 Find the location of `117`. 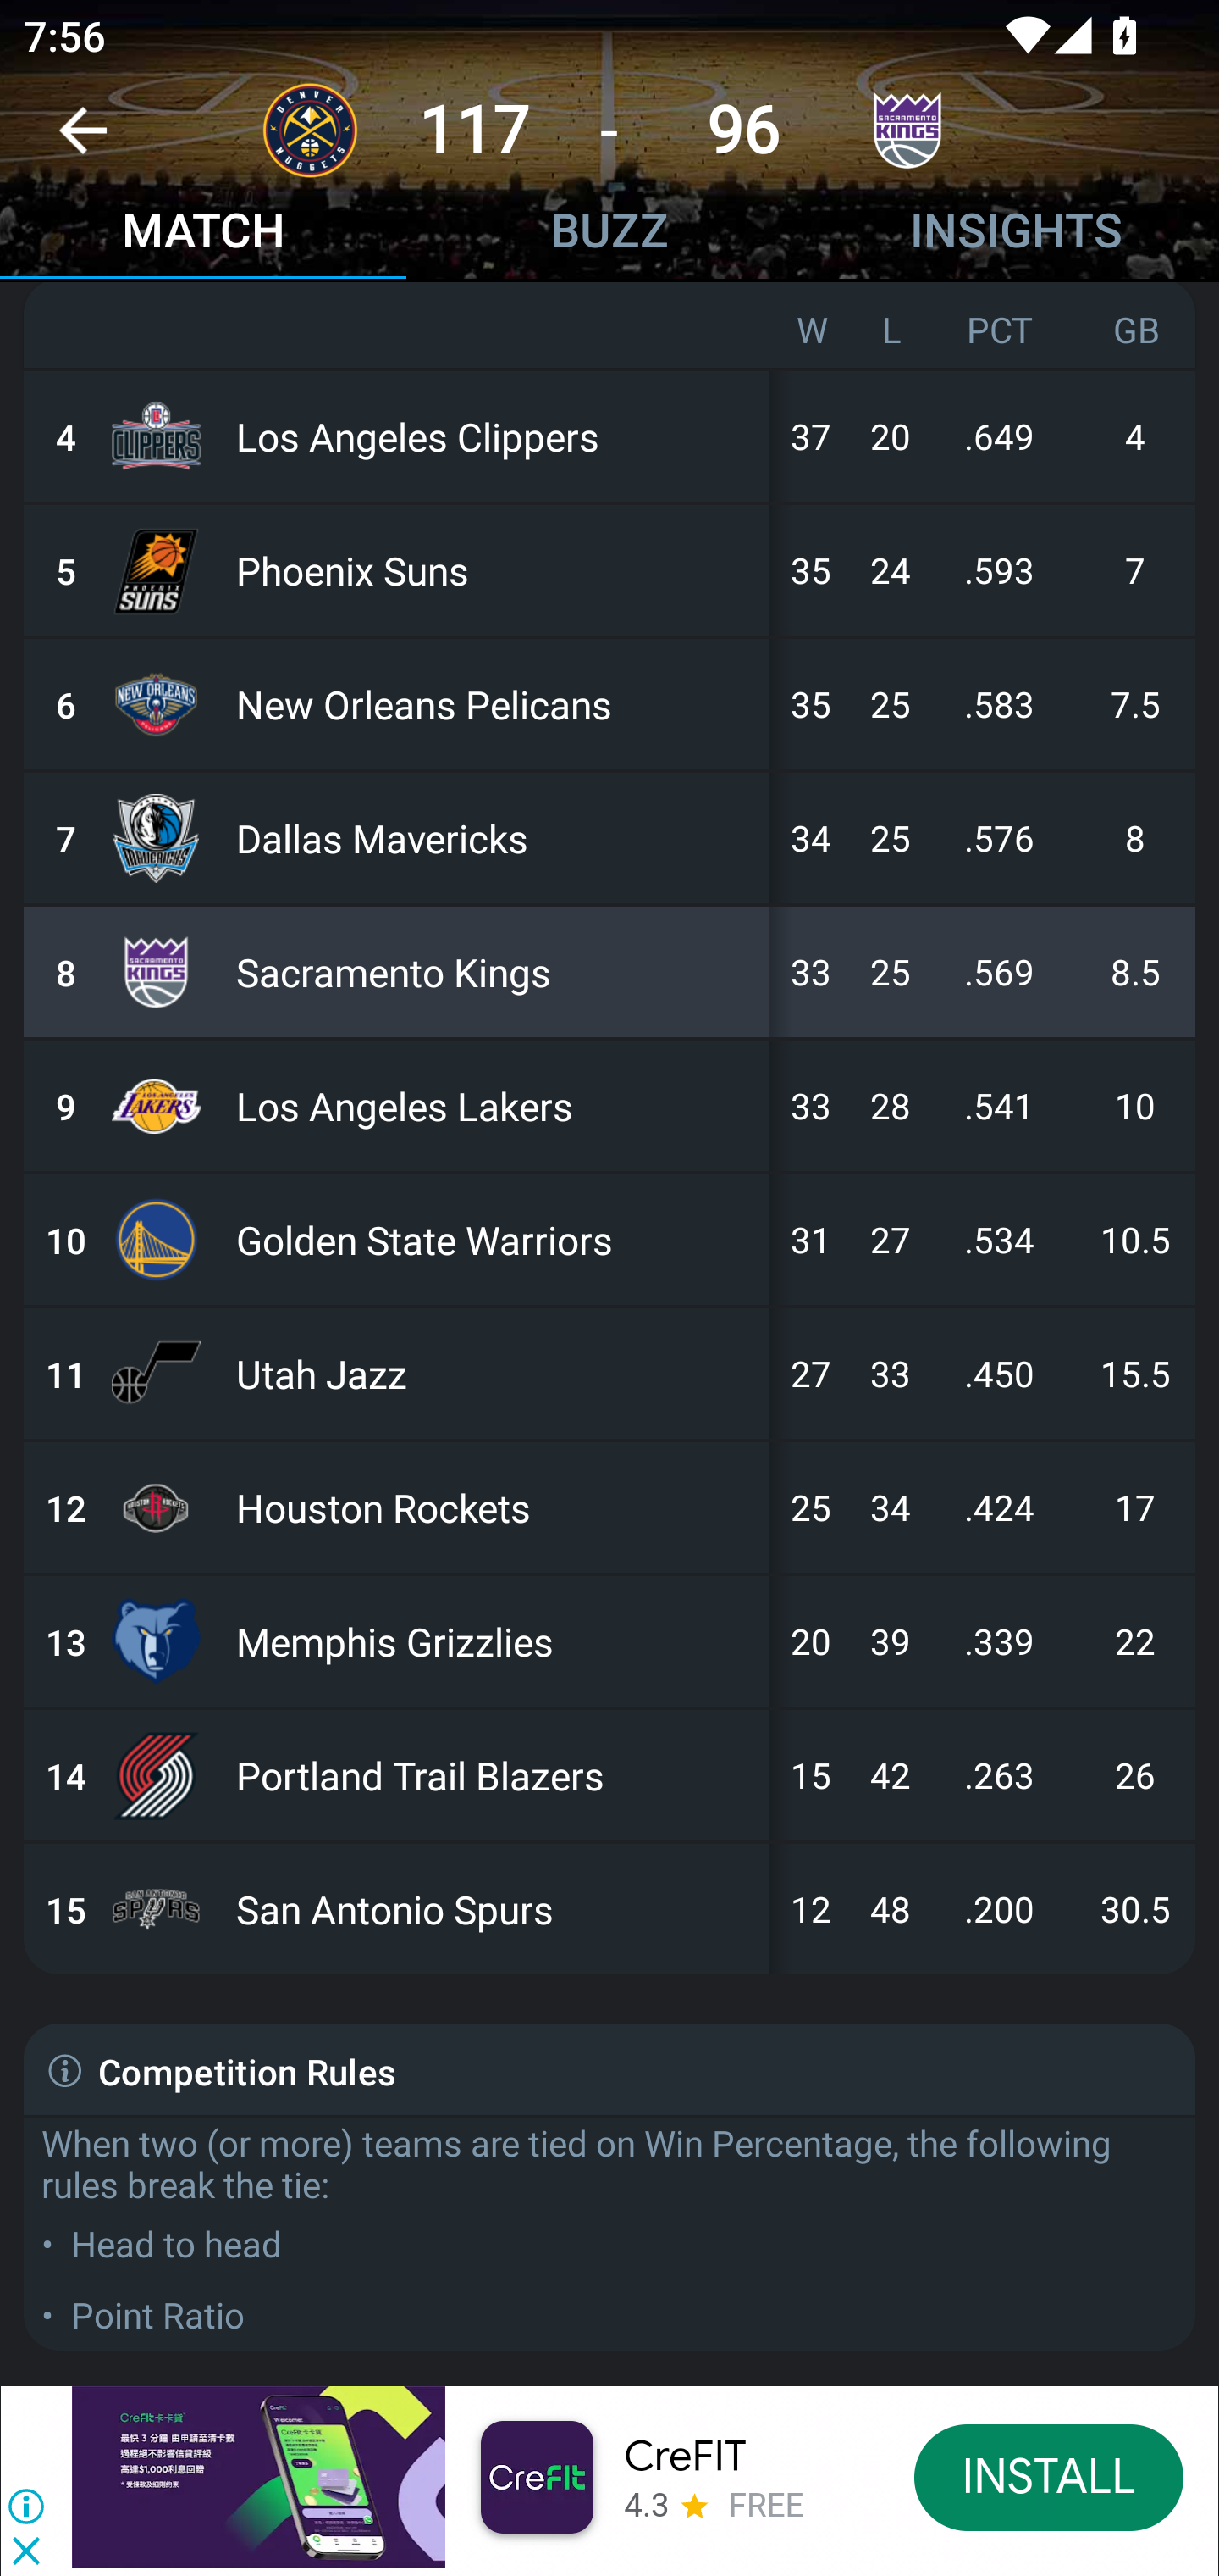

117 is located at coordinates (474, 130).